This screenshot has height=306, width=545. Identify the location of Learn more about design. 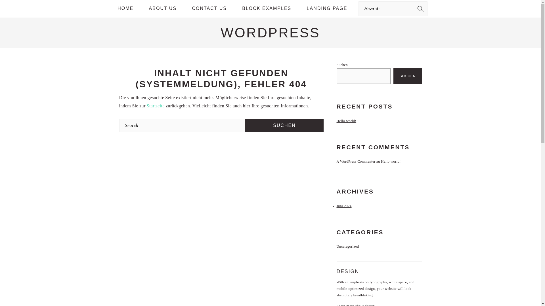
(356, 305).